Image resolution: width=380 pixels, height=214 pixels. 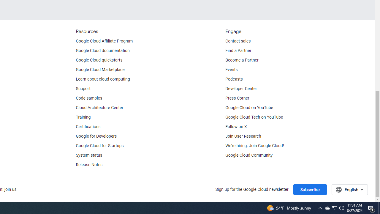 I want to click on Google Cloud Community, so click(x=249, y=155).